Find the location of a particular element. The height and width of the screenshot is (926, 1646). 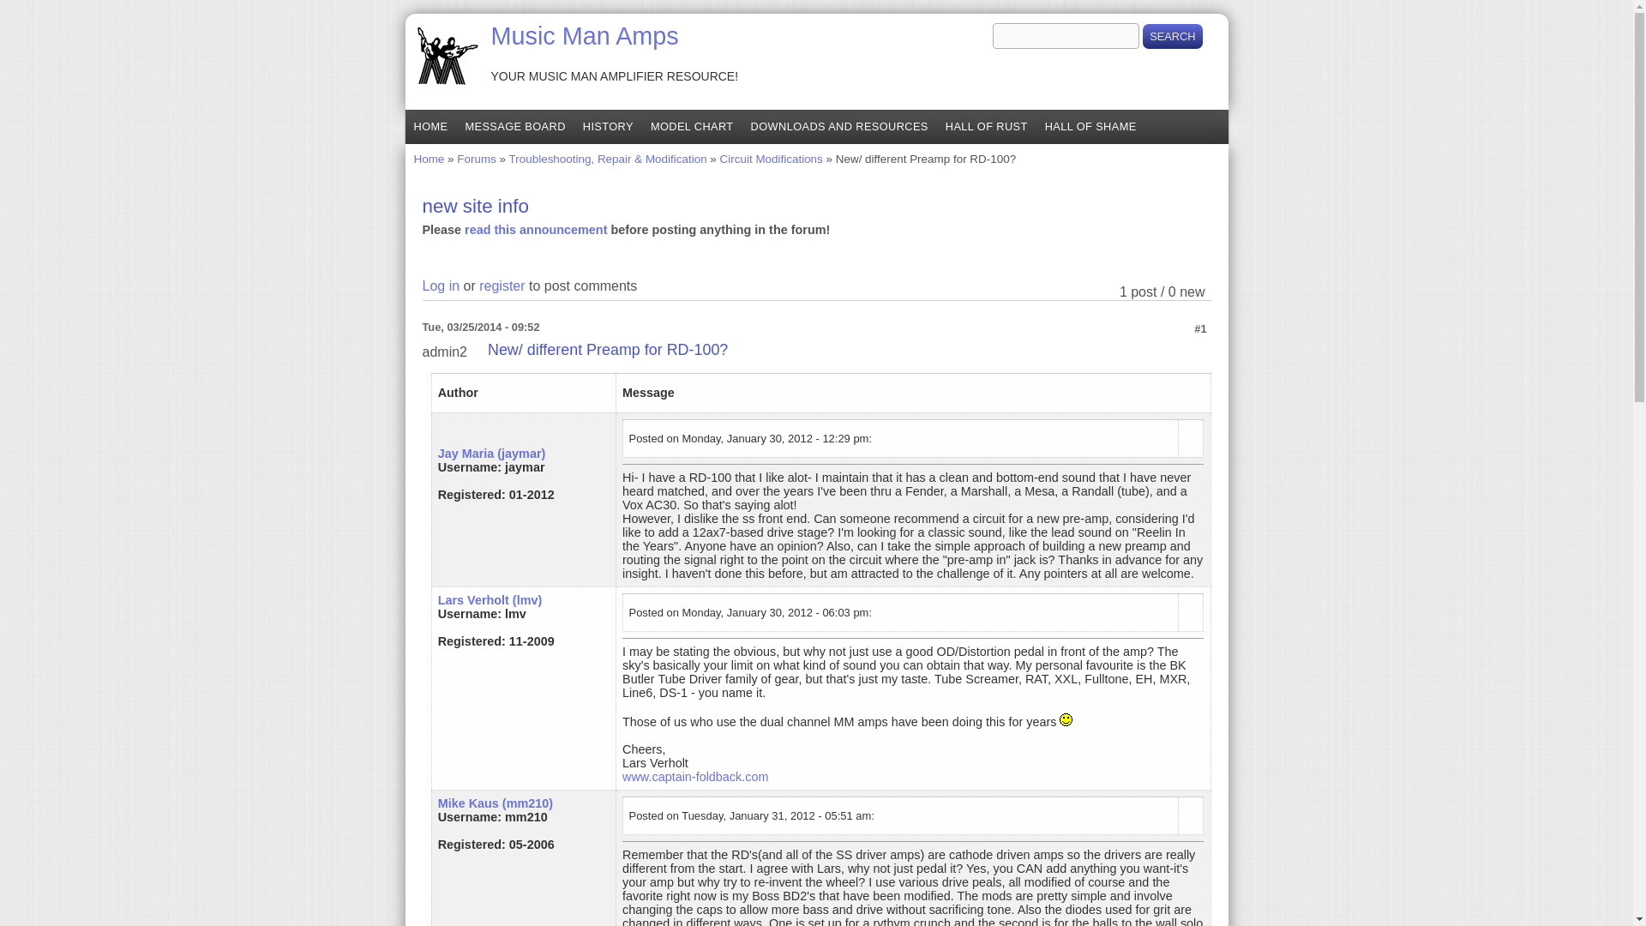

read this announcement is located at coordinates (535, 230).